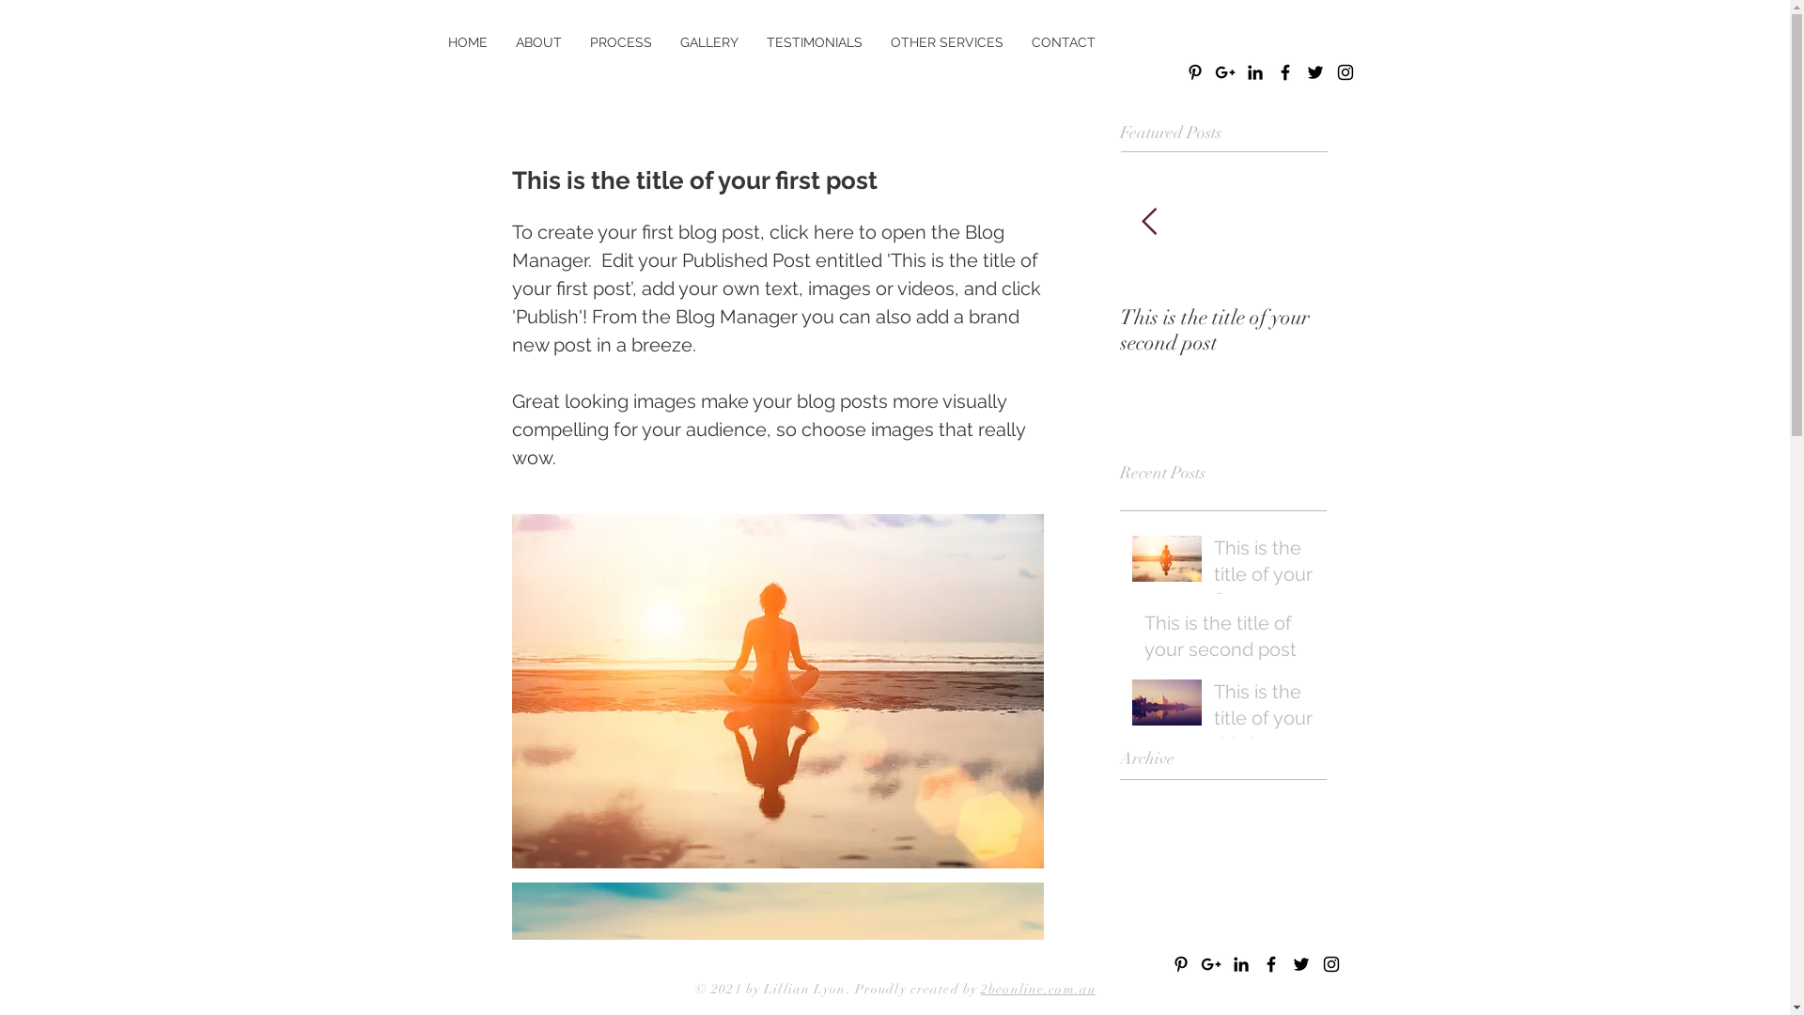  I want to click on TESTIMONIALS, so click(812, 42).